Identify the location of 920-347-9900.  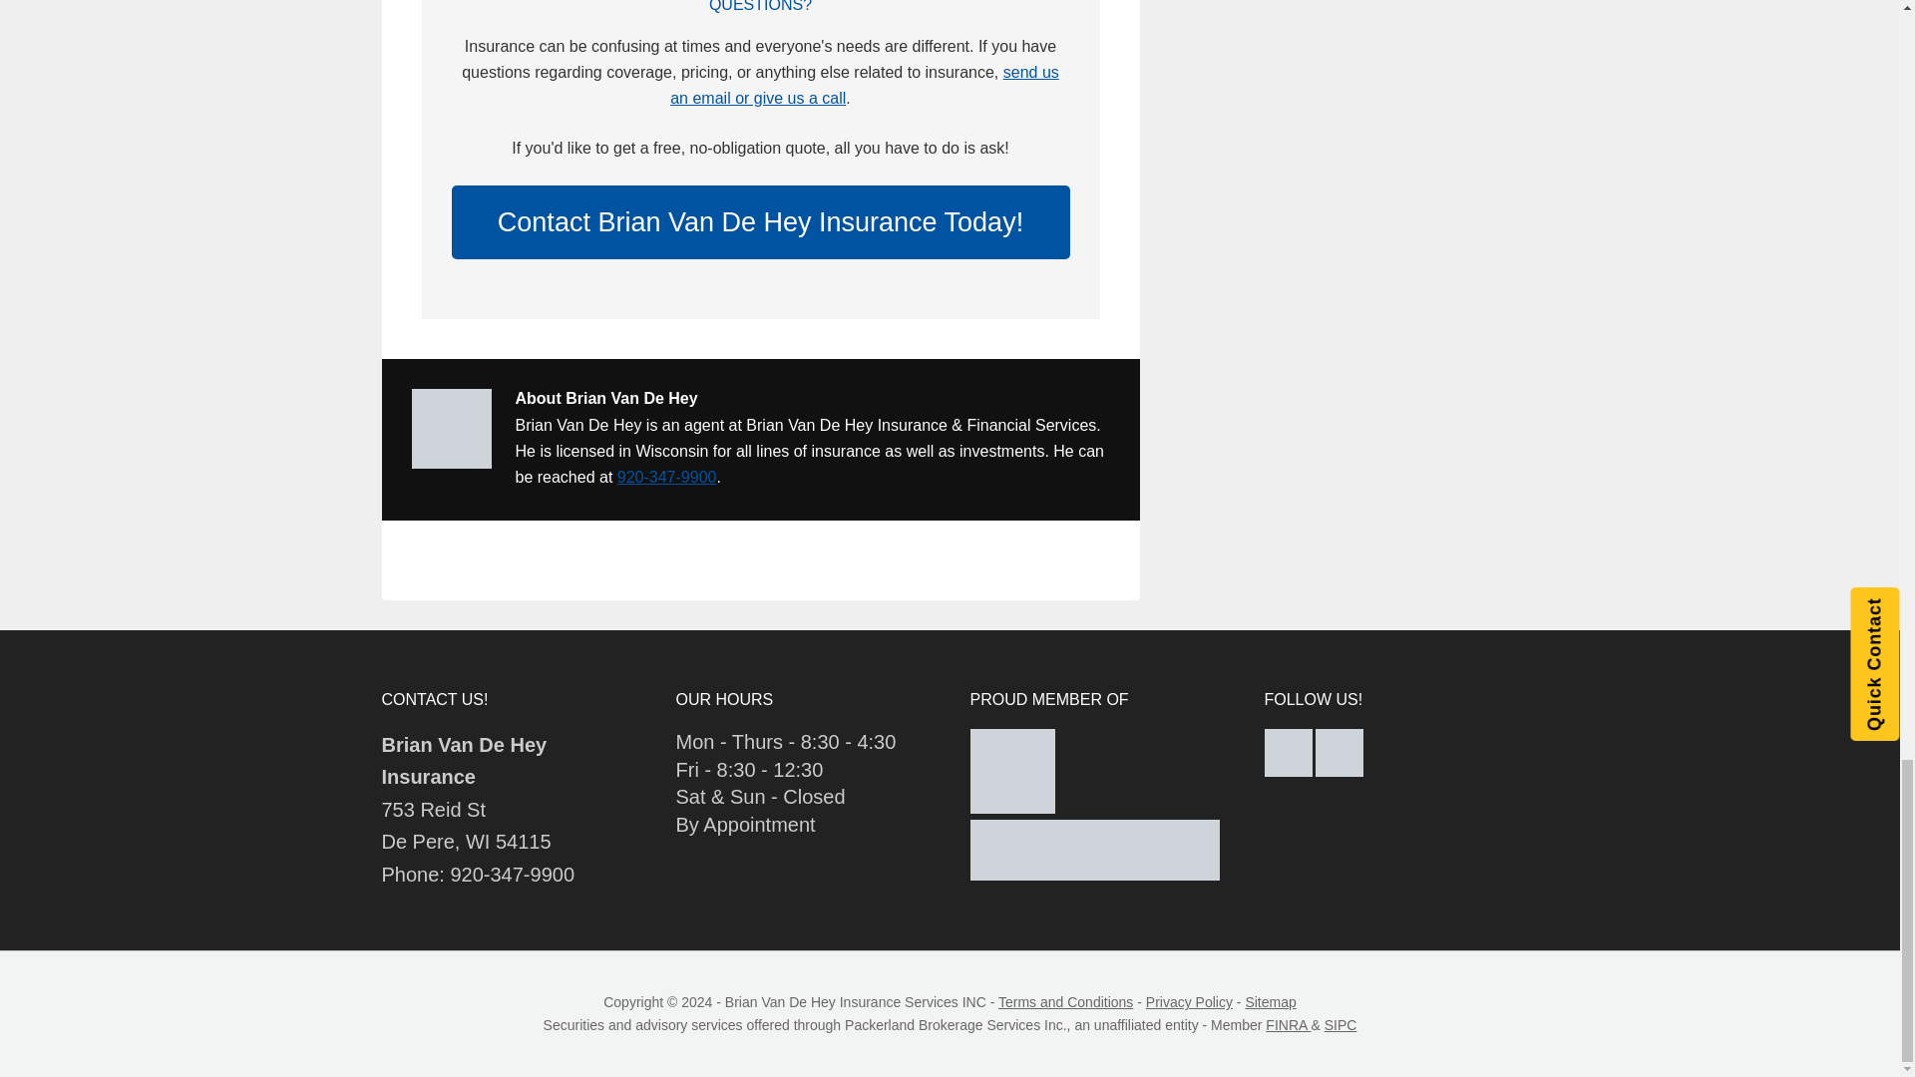
(666, 477).